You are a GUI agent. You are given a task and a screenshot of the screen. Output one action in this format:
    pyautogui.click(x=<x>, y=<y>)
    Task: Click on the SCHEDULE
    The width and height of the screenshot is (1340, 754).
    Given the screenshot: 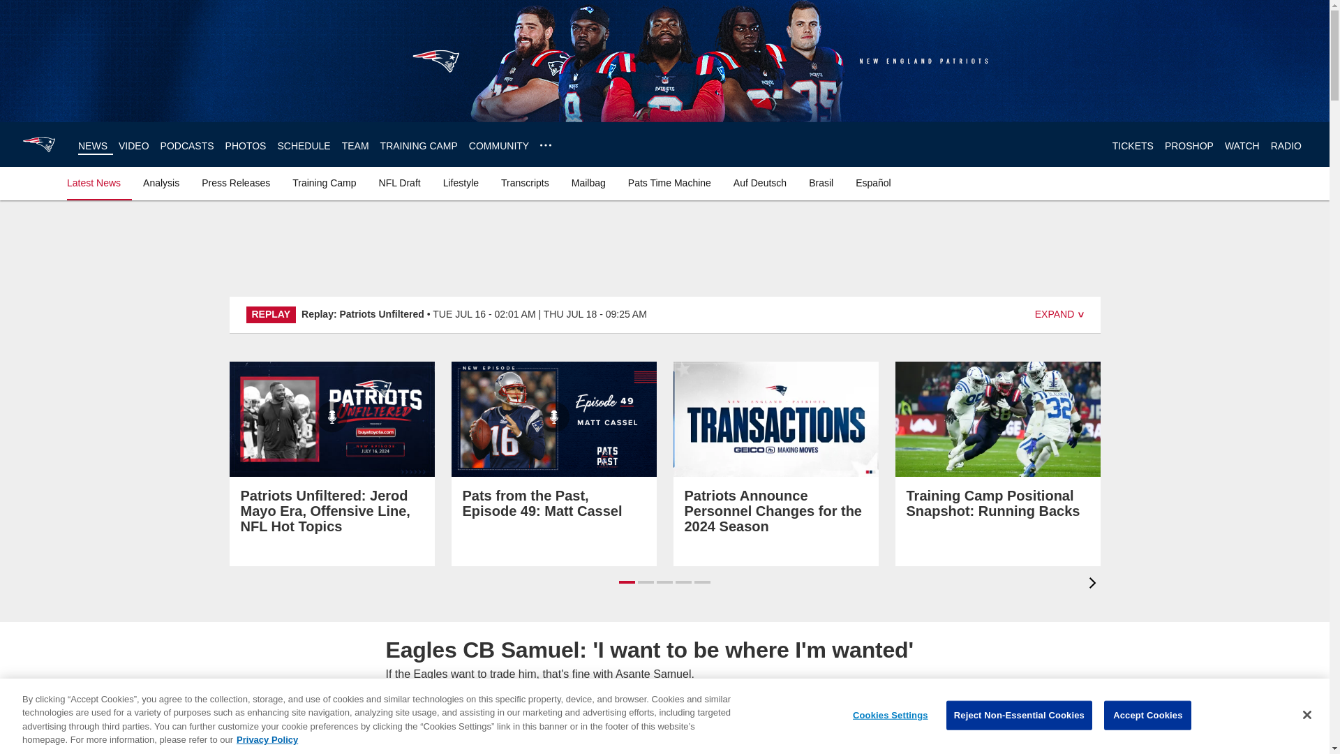 What is the action you would take?
    pyautogui.click(x=303, y=145)
    